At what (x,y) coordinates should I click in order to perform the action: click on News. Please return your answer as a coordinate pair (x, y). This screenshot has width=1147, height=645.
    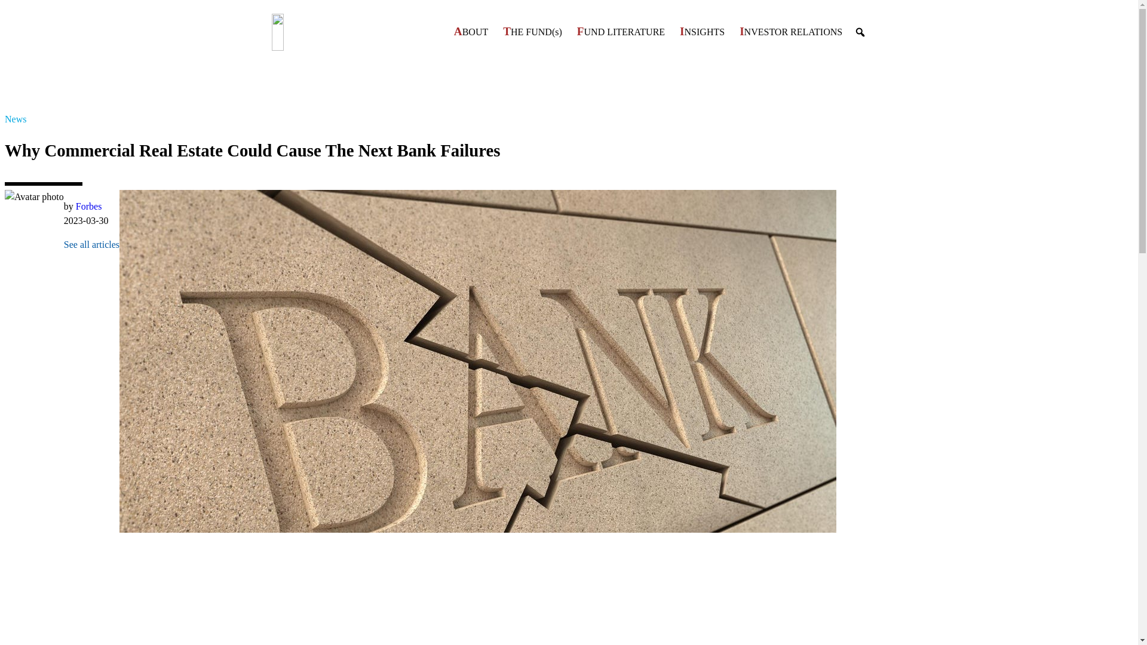
    Looking at the image, I should click on (16, 119).